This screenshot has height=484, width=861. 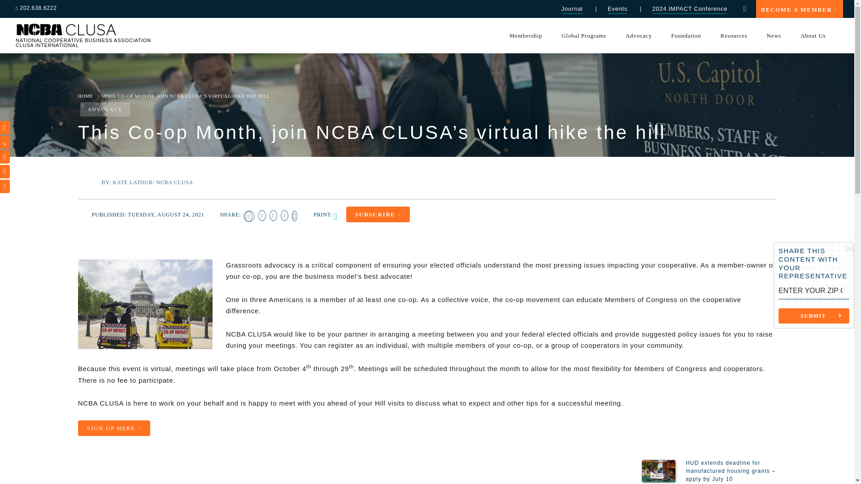 I want to click on 2024 IMPACT Conference, so click(x=690, y=9).